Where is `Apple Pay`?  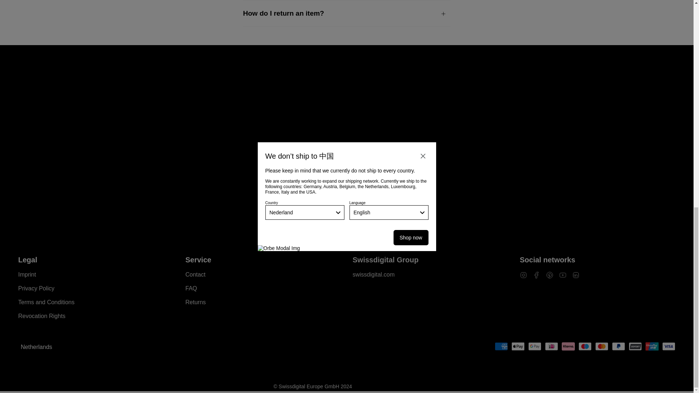 Apple Pay is located at coordinates (518, 346).